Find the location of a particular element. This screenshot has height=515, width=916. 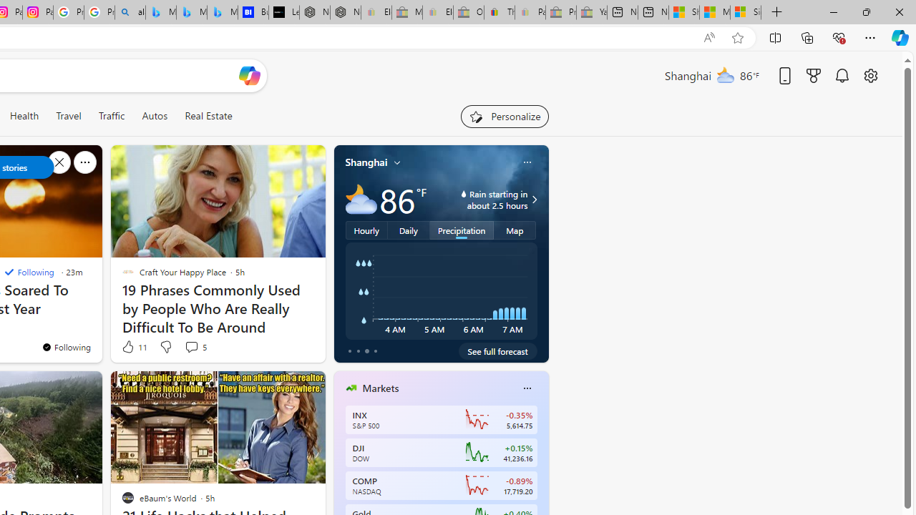

More options is located at coordinates (527, 388).